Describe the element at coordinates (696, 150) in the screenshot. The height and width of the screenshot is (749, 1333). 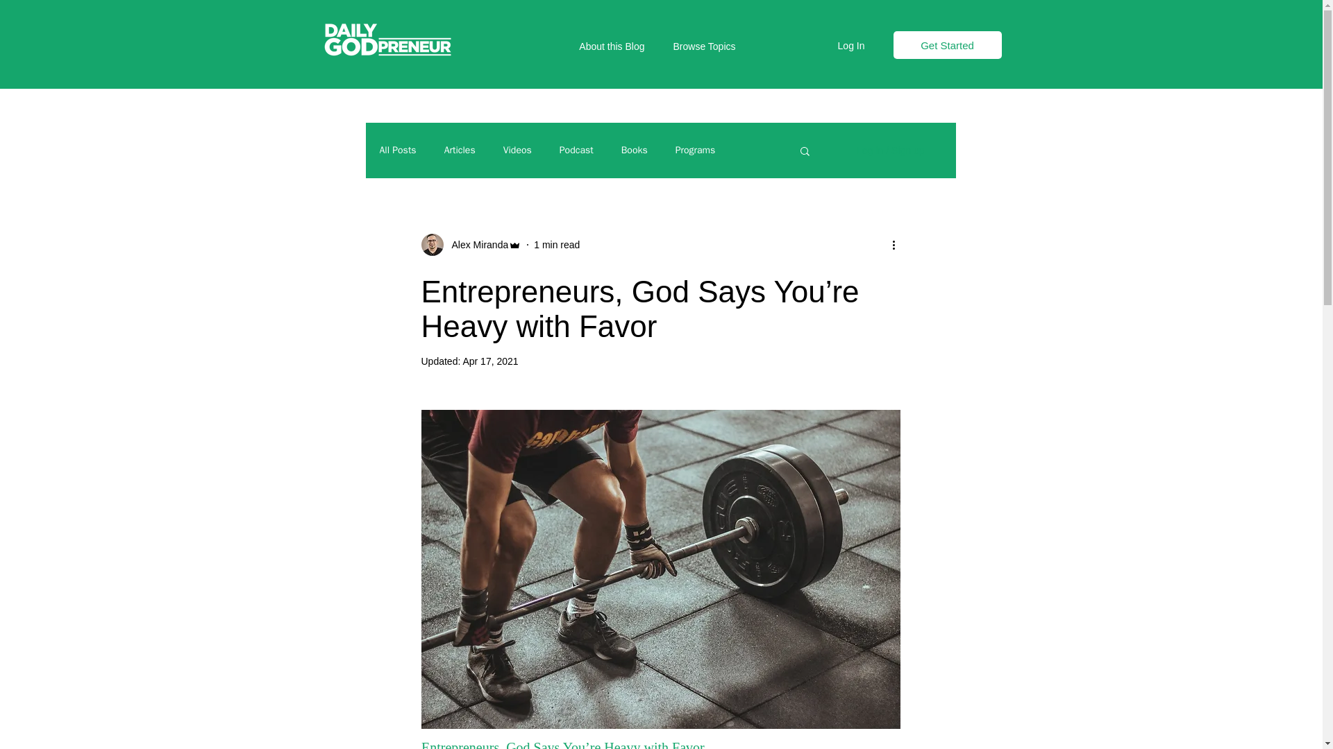
I see `Programs` at that location.